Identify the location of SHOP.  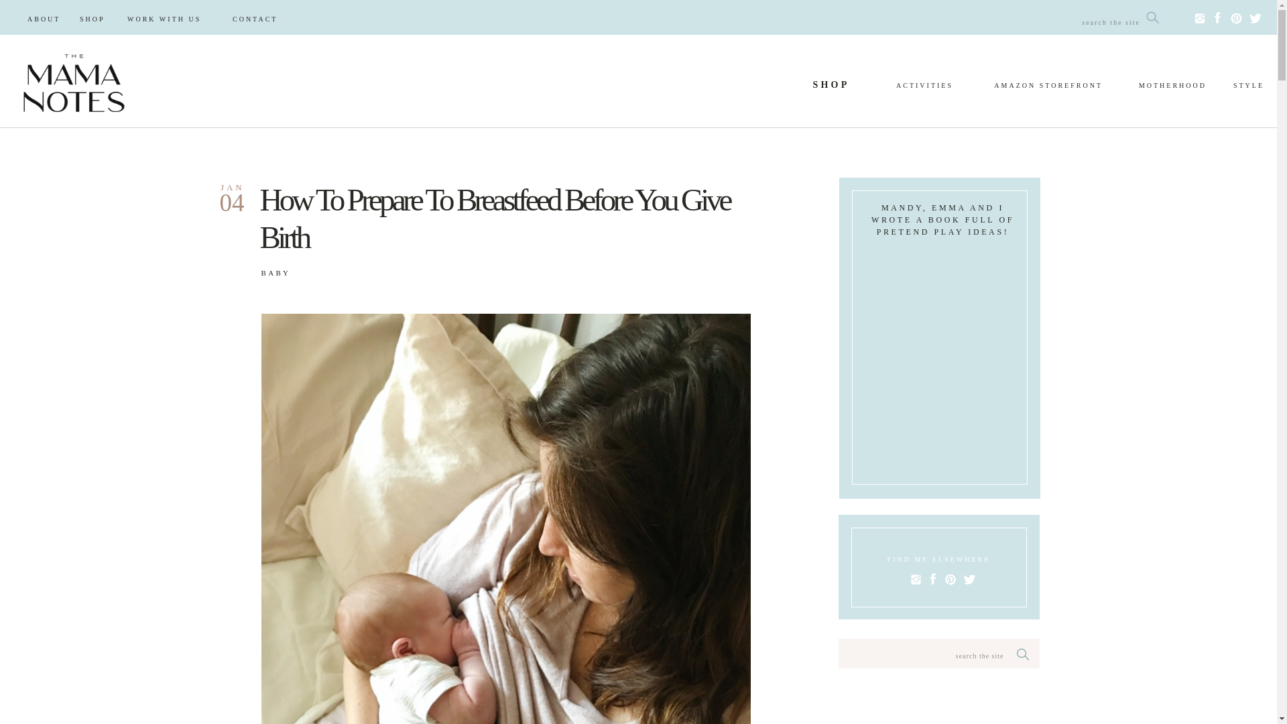
(831, 88).